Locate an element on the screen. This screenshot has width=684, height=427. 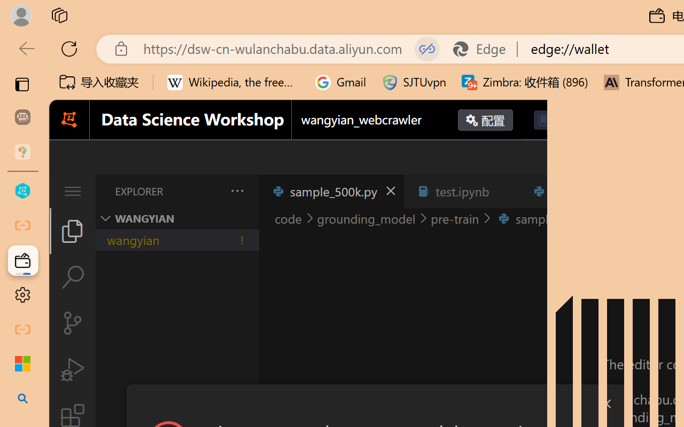
Search (Ctrl+Shift+F) is located at coordinates (73, 277).